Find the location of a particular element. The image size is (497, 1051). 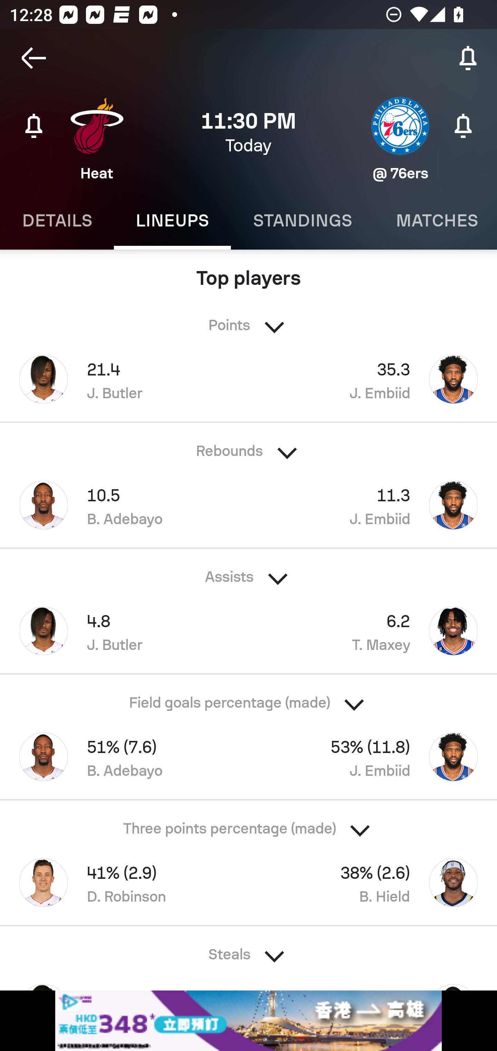

41% (2.9) D. Robinson is located at coordinates (124, 883).